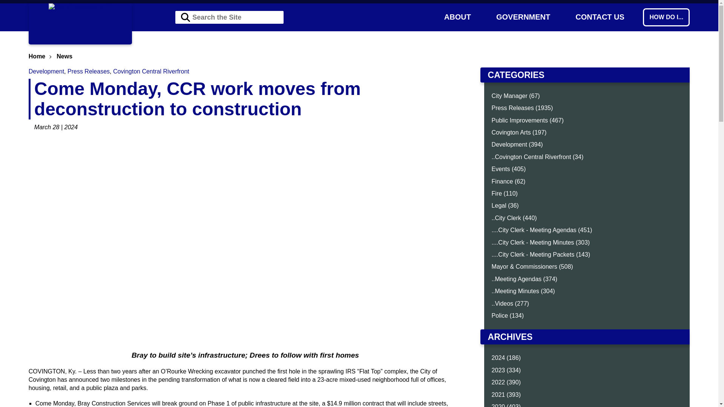 This screenshot has width=724, height=407. I want to click on Development, so click(46, 71).